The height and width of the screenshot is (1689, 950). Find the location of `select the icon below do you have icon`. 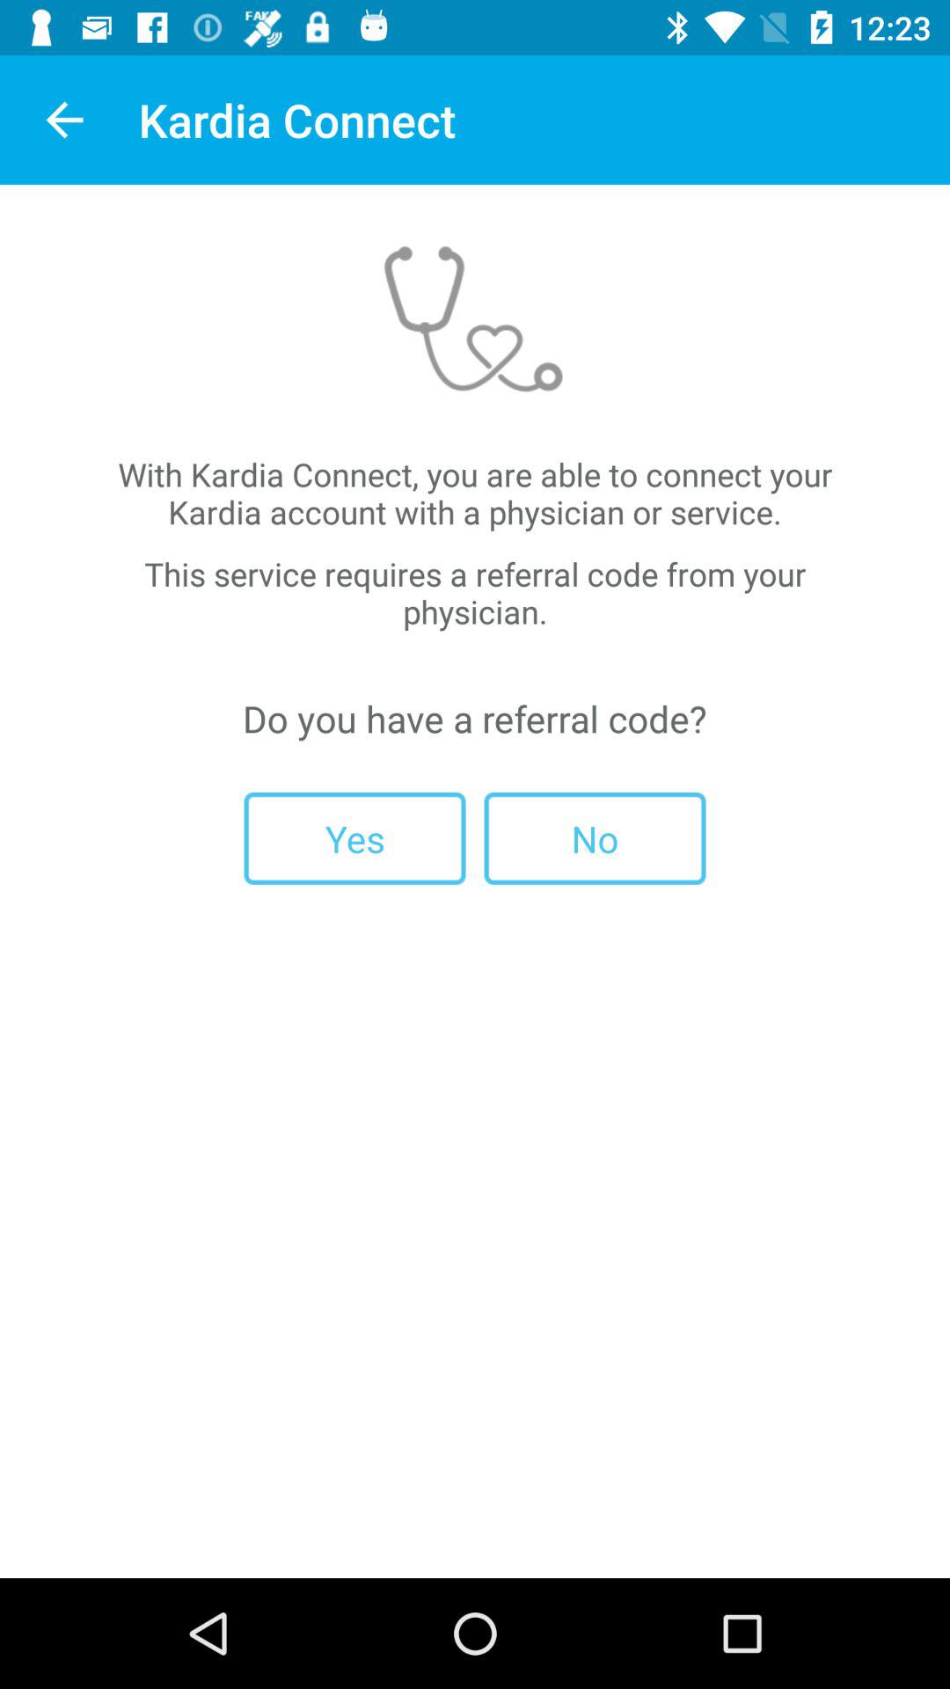

select the icon below do you have icon is located at coordinates (354, 837).